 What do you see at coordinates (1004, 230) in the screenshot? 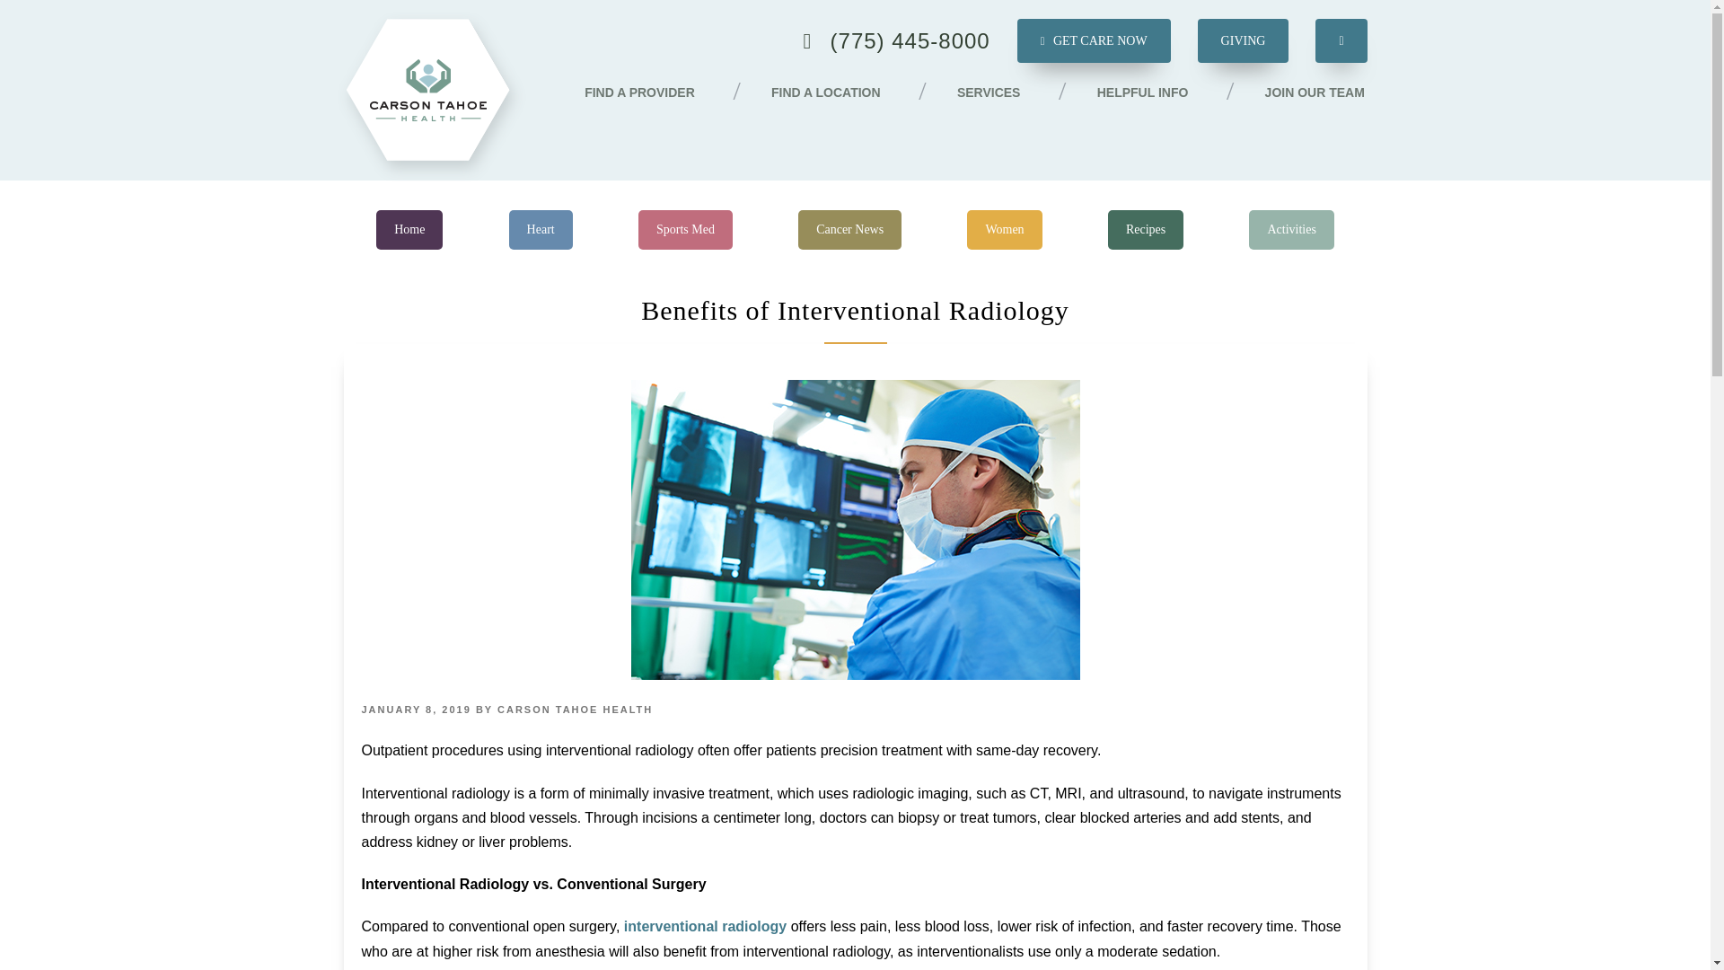
I see `Women` at bounding box center [1004, 230].